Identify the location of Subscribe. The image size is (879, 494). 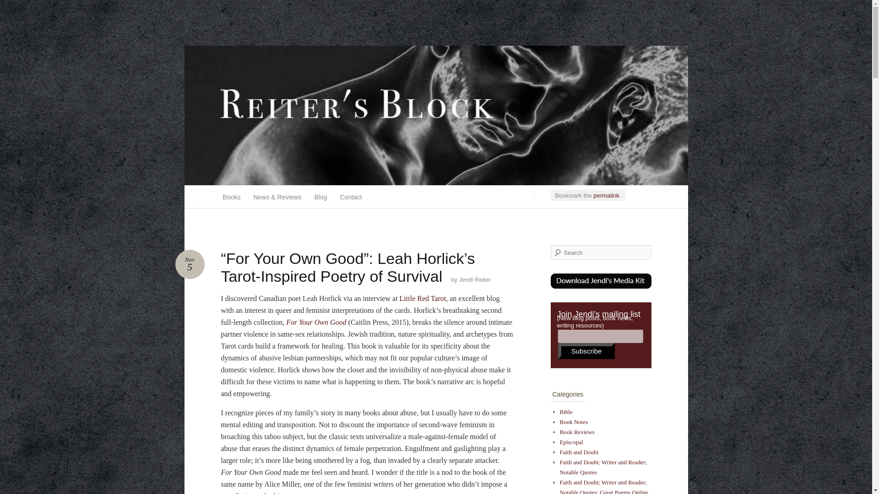
(587, 351).